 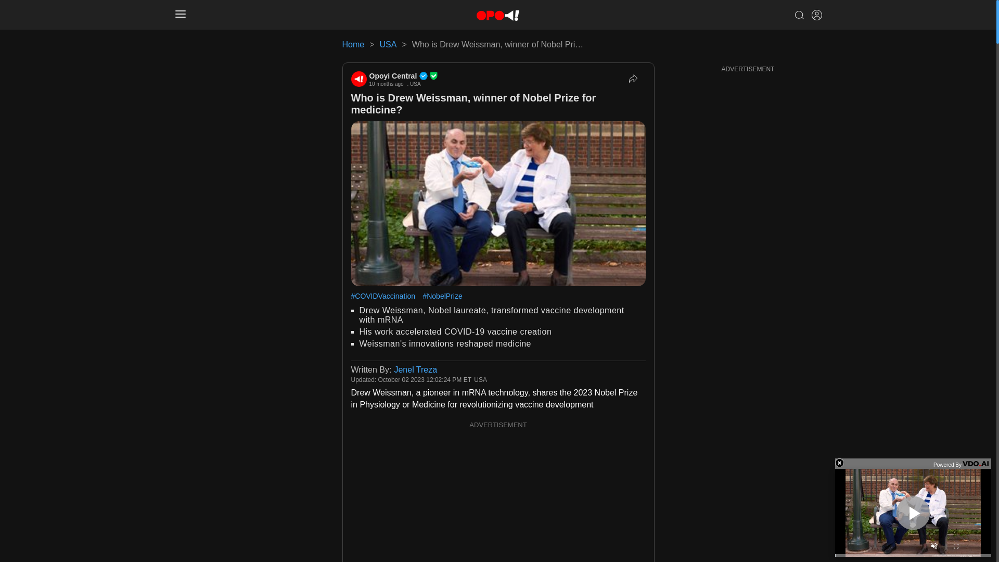 I want to click on Opoyi Central, so click(x=404, y=76).